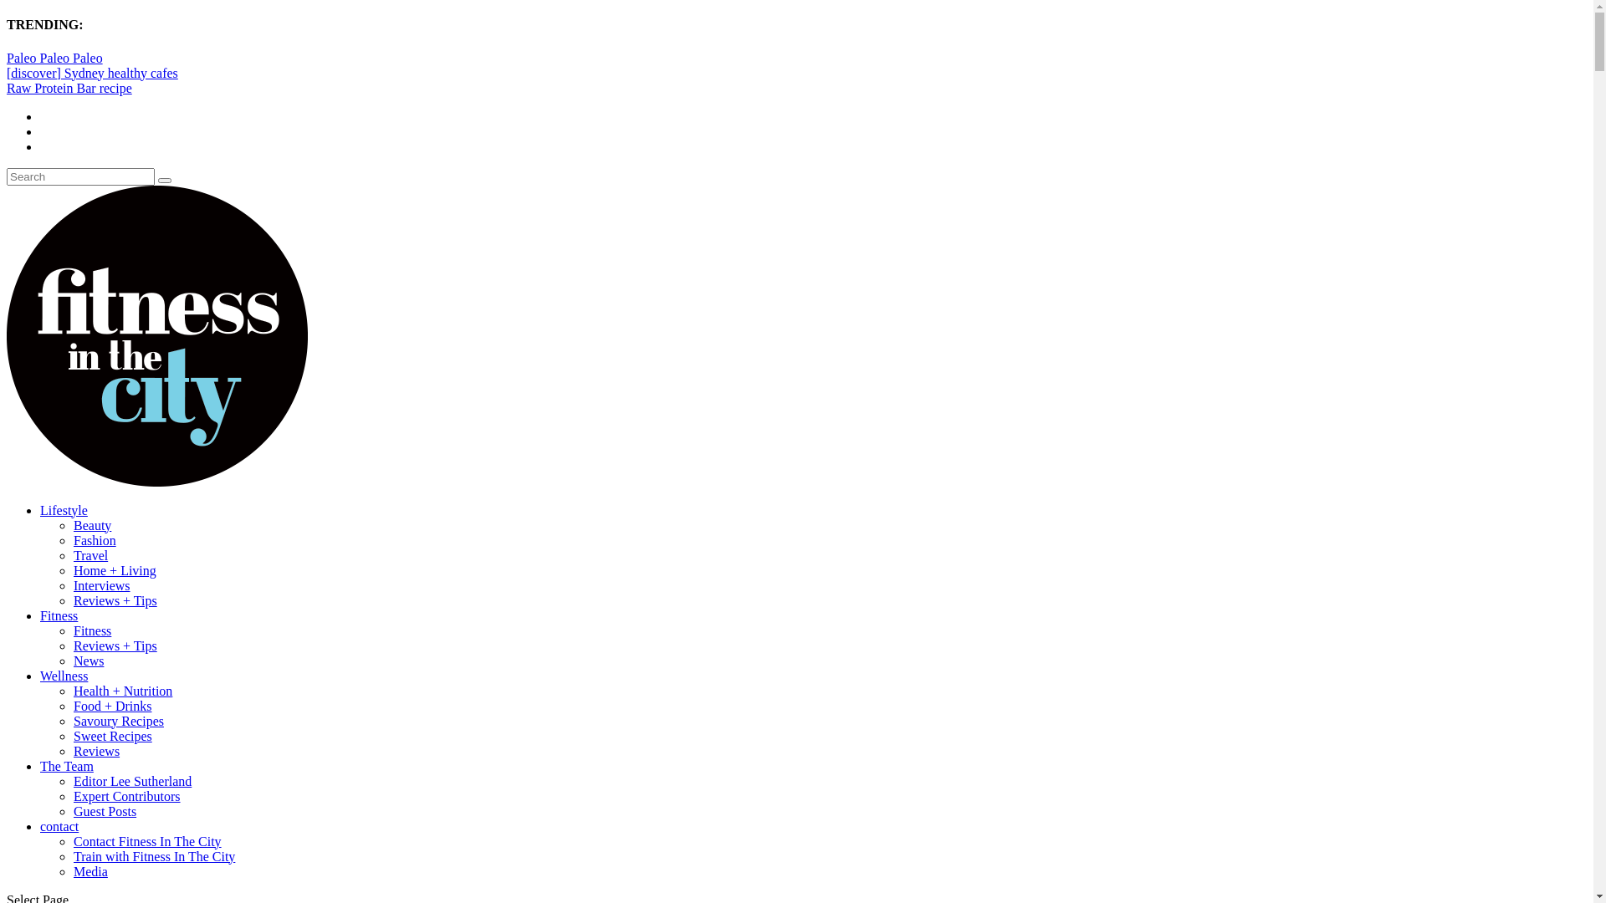 The height and width of the screenshot is (903, 1606). Describe the element at coordinates (102, 585) in the screenshot. I see `Interviews` at that location.